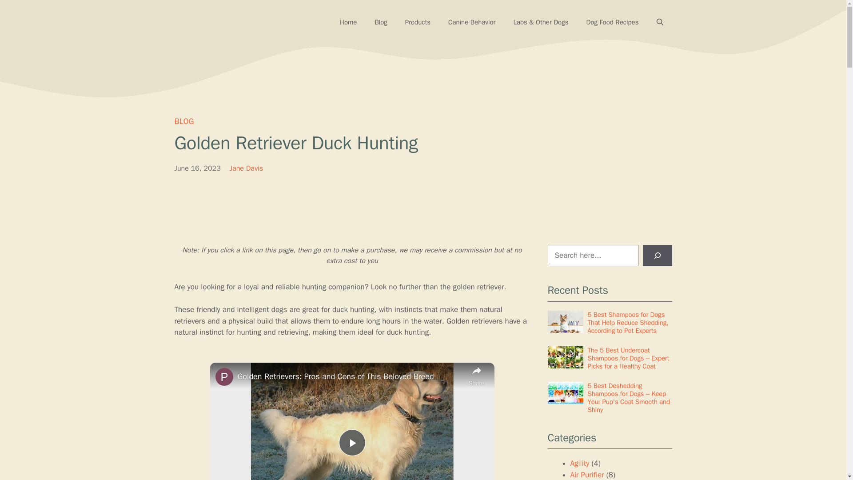  I want to click on Blog, so click(380, 22).